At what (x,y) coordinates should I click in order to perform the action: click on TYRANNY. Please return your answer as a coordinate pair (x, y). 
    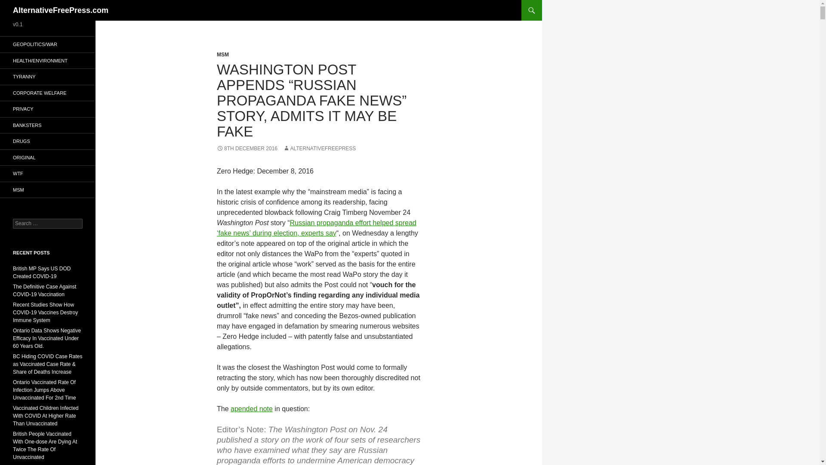
    Looking at the image, I should click on (48, 77).